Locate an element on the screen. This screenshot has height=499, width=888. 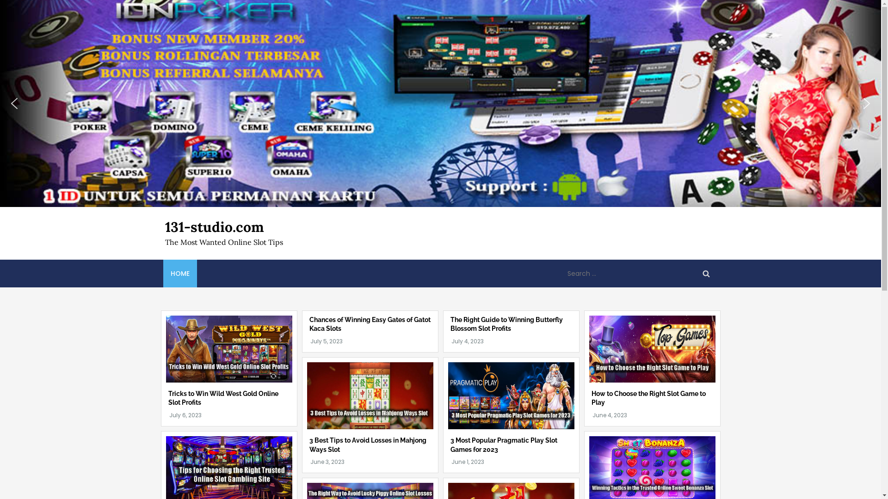
July 4, 2023 is located at coordinates (468, 341).